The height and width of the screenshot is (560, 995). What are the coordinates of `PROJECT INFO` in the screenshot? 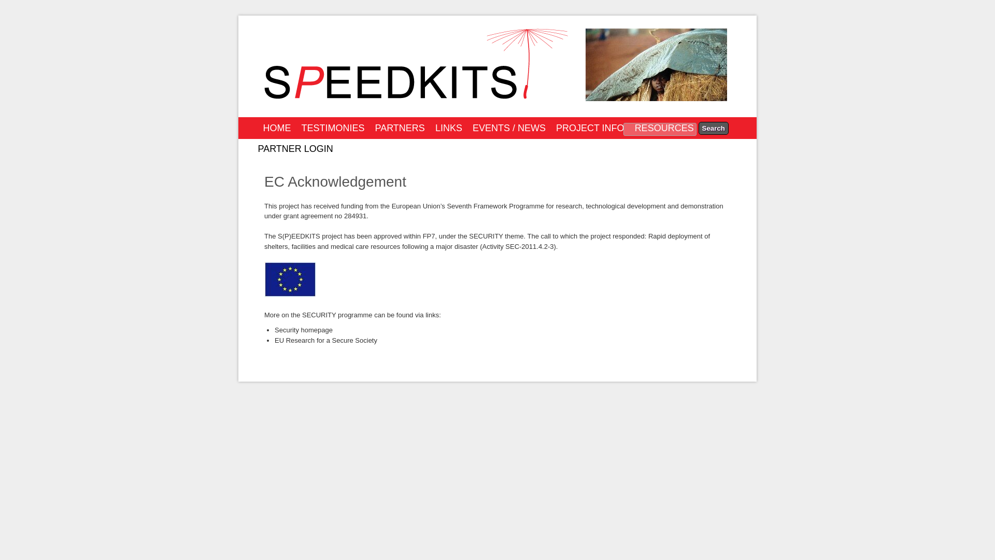 It's located at (590, 127).